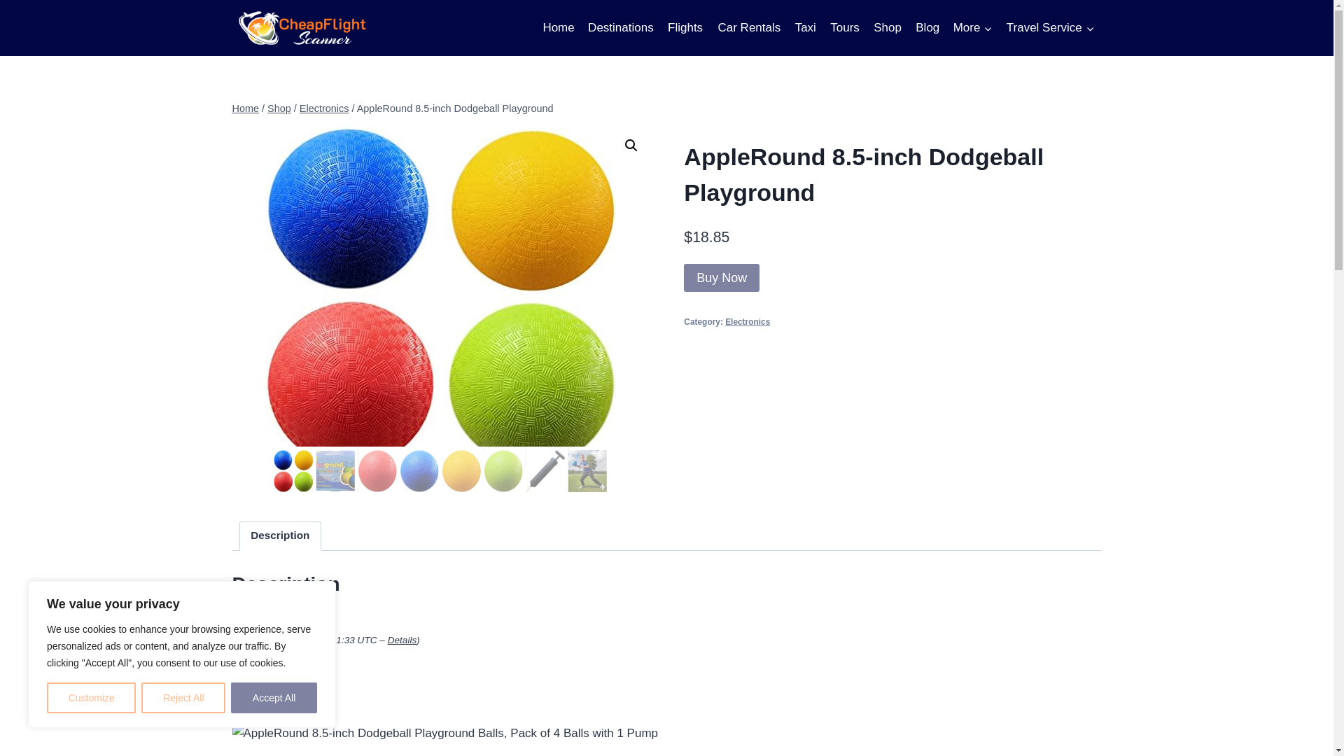 Image resolution: width=1344 pixels, height=756 pixels. I want to click on Shop, so click(888, 28).